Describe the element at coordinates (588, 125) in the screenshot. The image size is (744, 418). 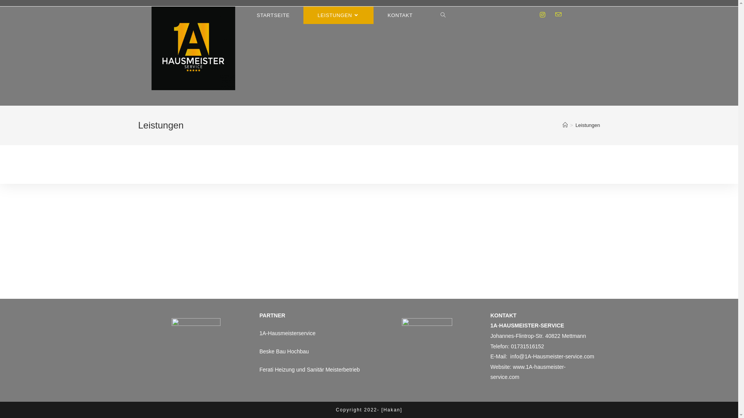
I see `Leistungen` at that location.